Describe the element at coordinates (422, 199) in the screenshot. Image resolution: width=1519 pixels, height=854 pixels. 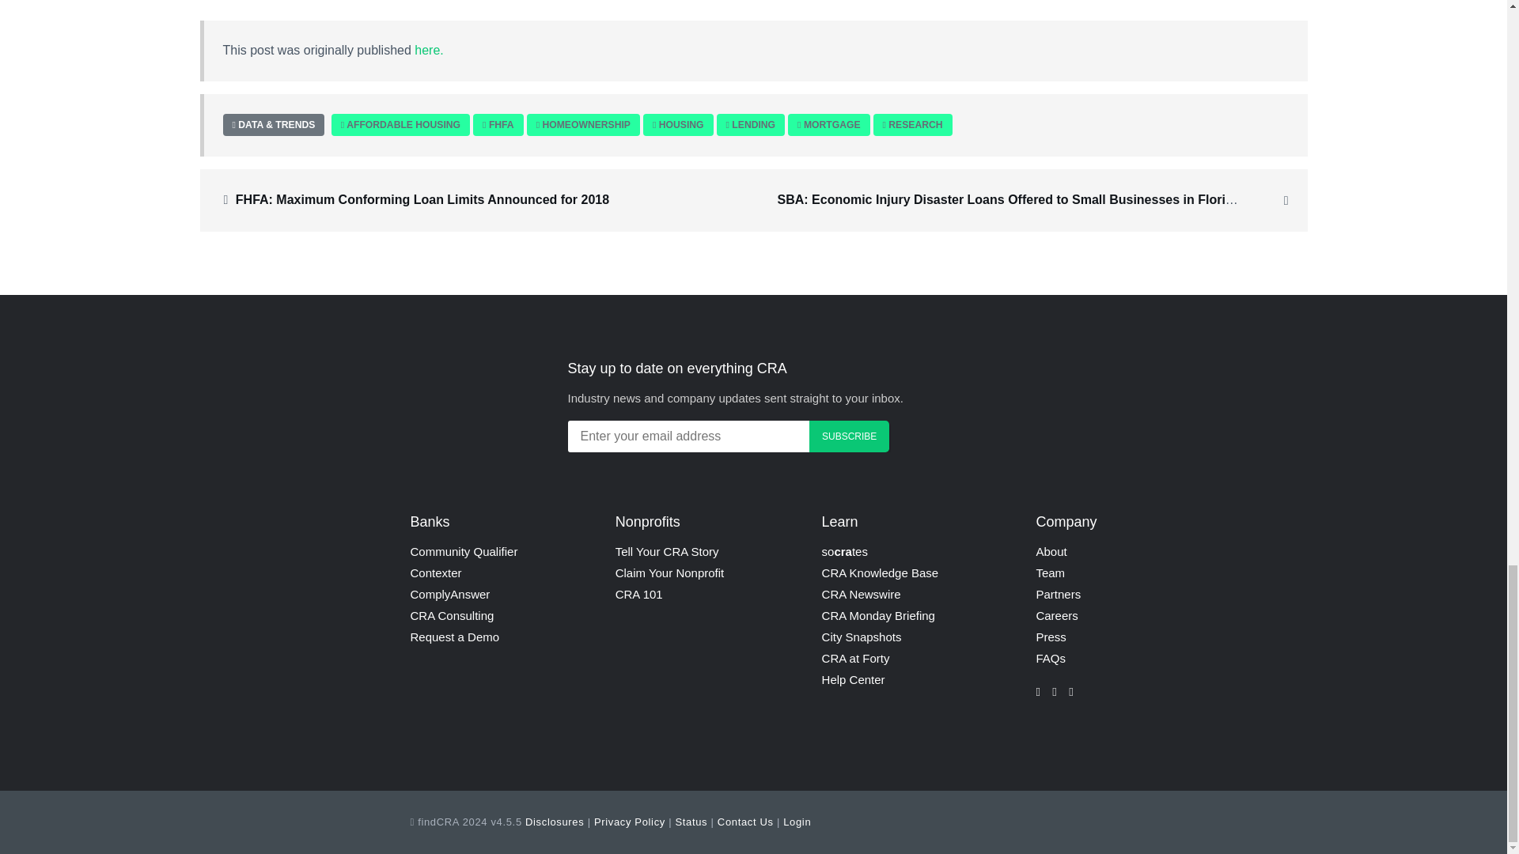
I see `FHFA: Maximum Conforming Loan Limits Announced for 2018` at that location.